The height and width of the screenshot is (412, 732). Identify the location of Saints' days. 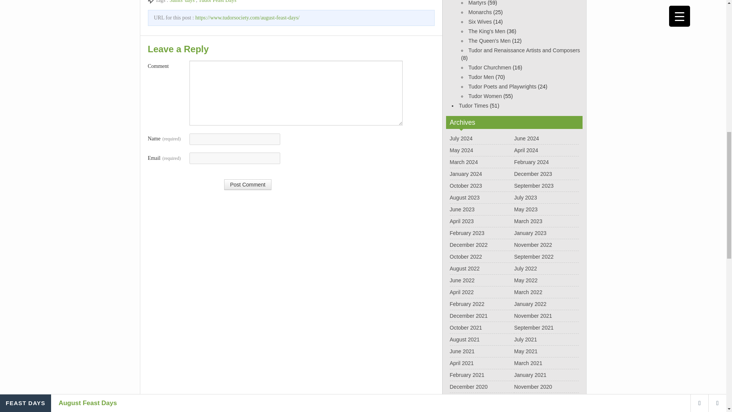
(182, 2).